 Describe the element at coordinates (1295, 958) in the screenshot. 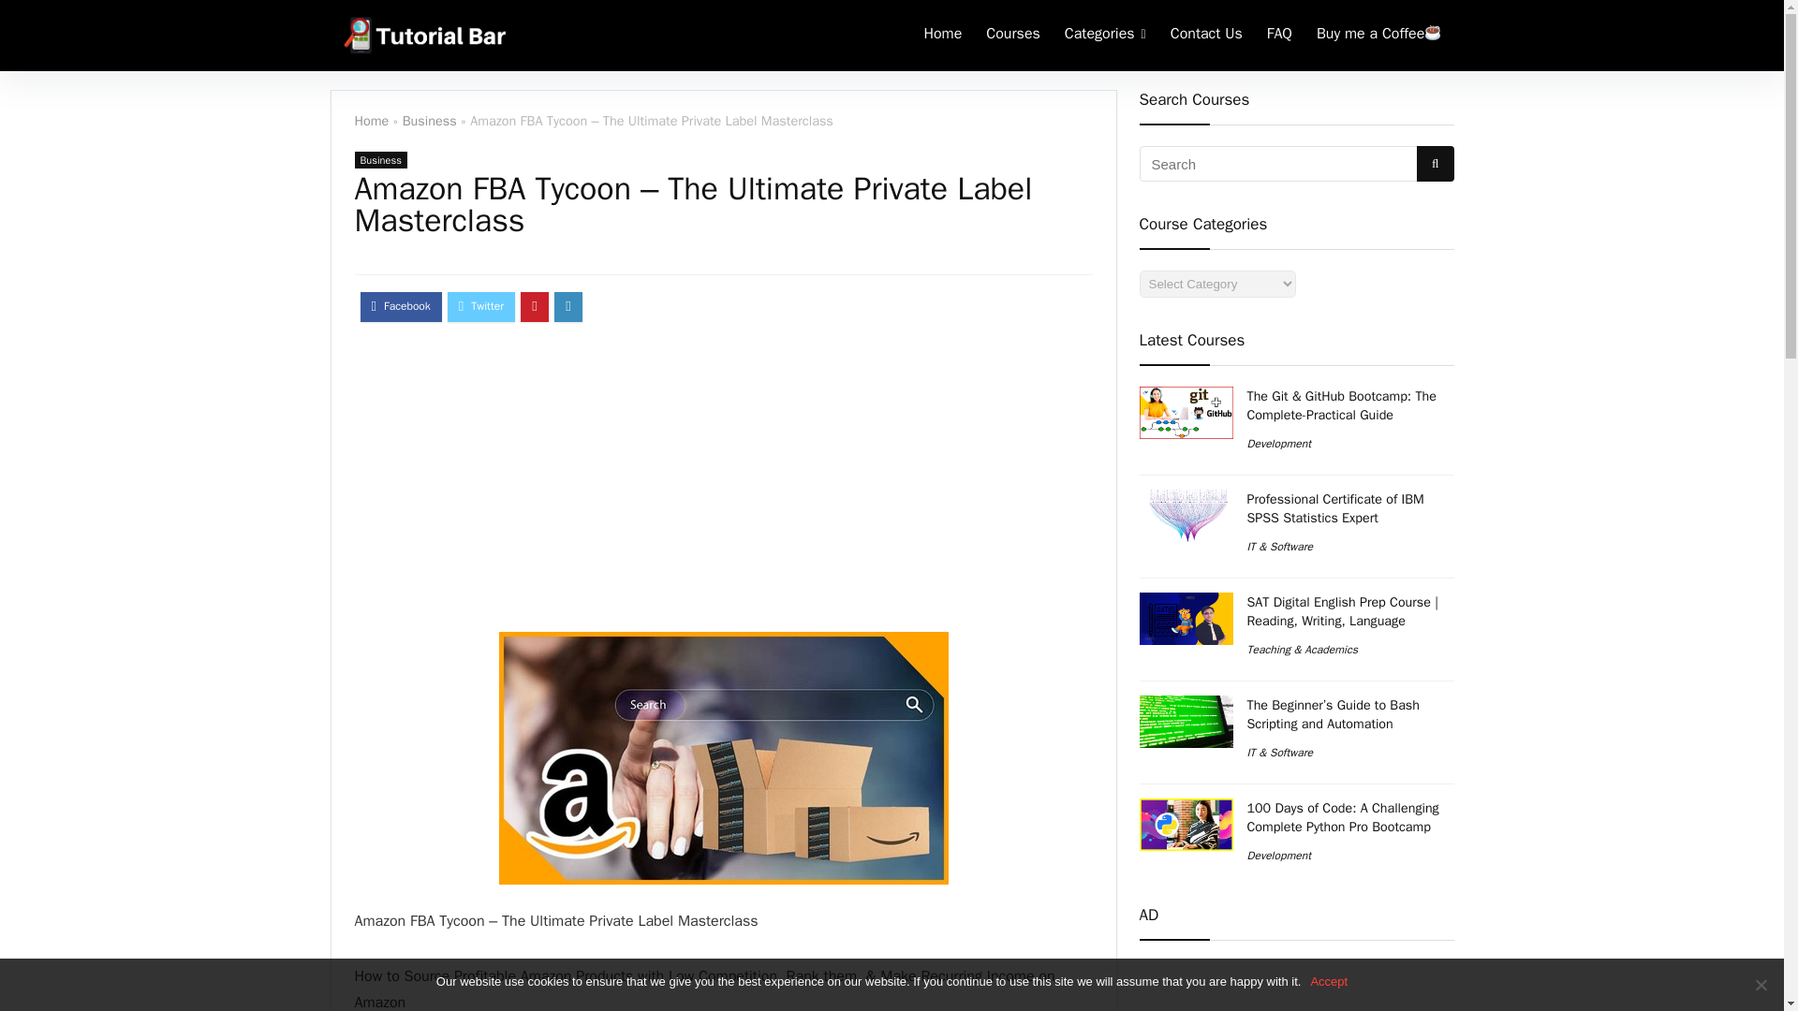

I see `AD` at that location.